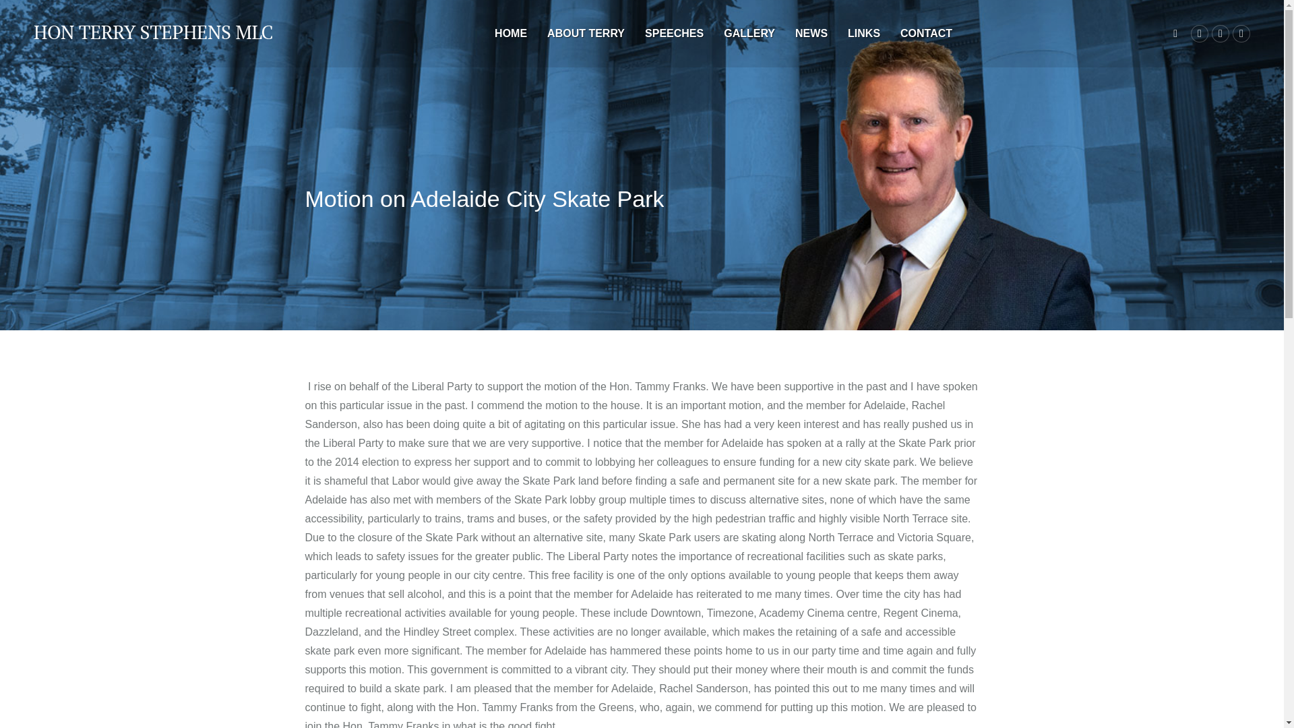 This screenshot has height=728, width=1294. What do you see at coordinates (586, 34) in the screenshot?
I see `ABOUT TERRY` at bounding box center [586, 34].